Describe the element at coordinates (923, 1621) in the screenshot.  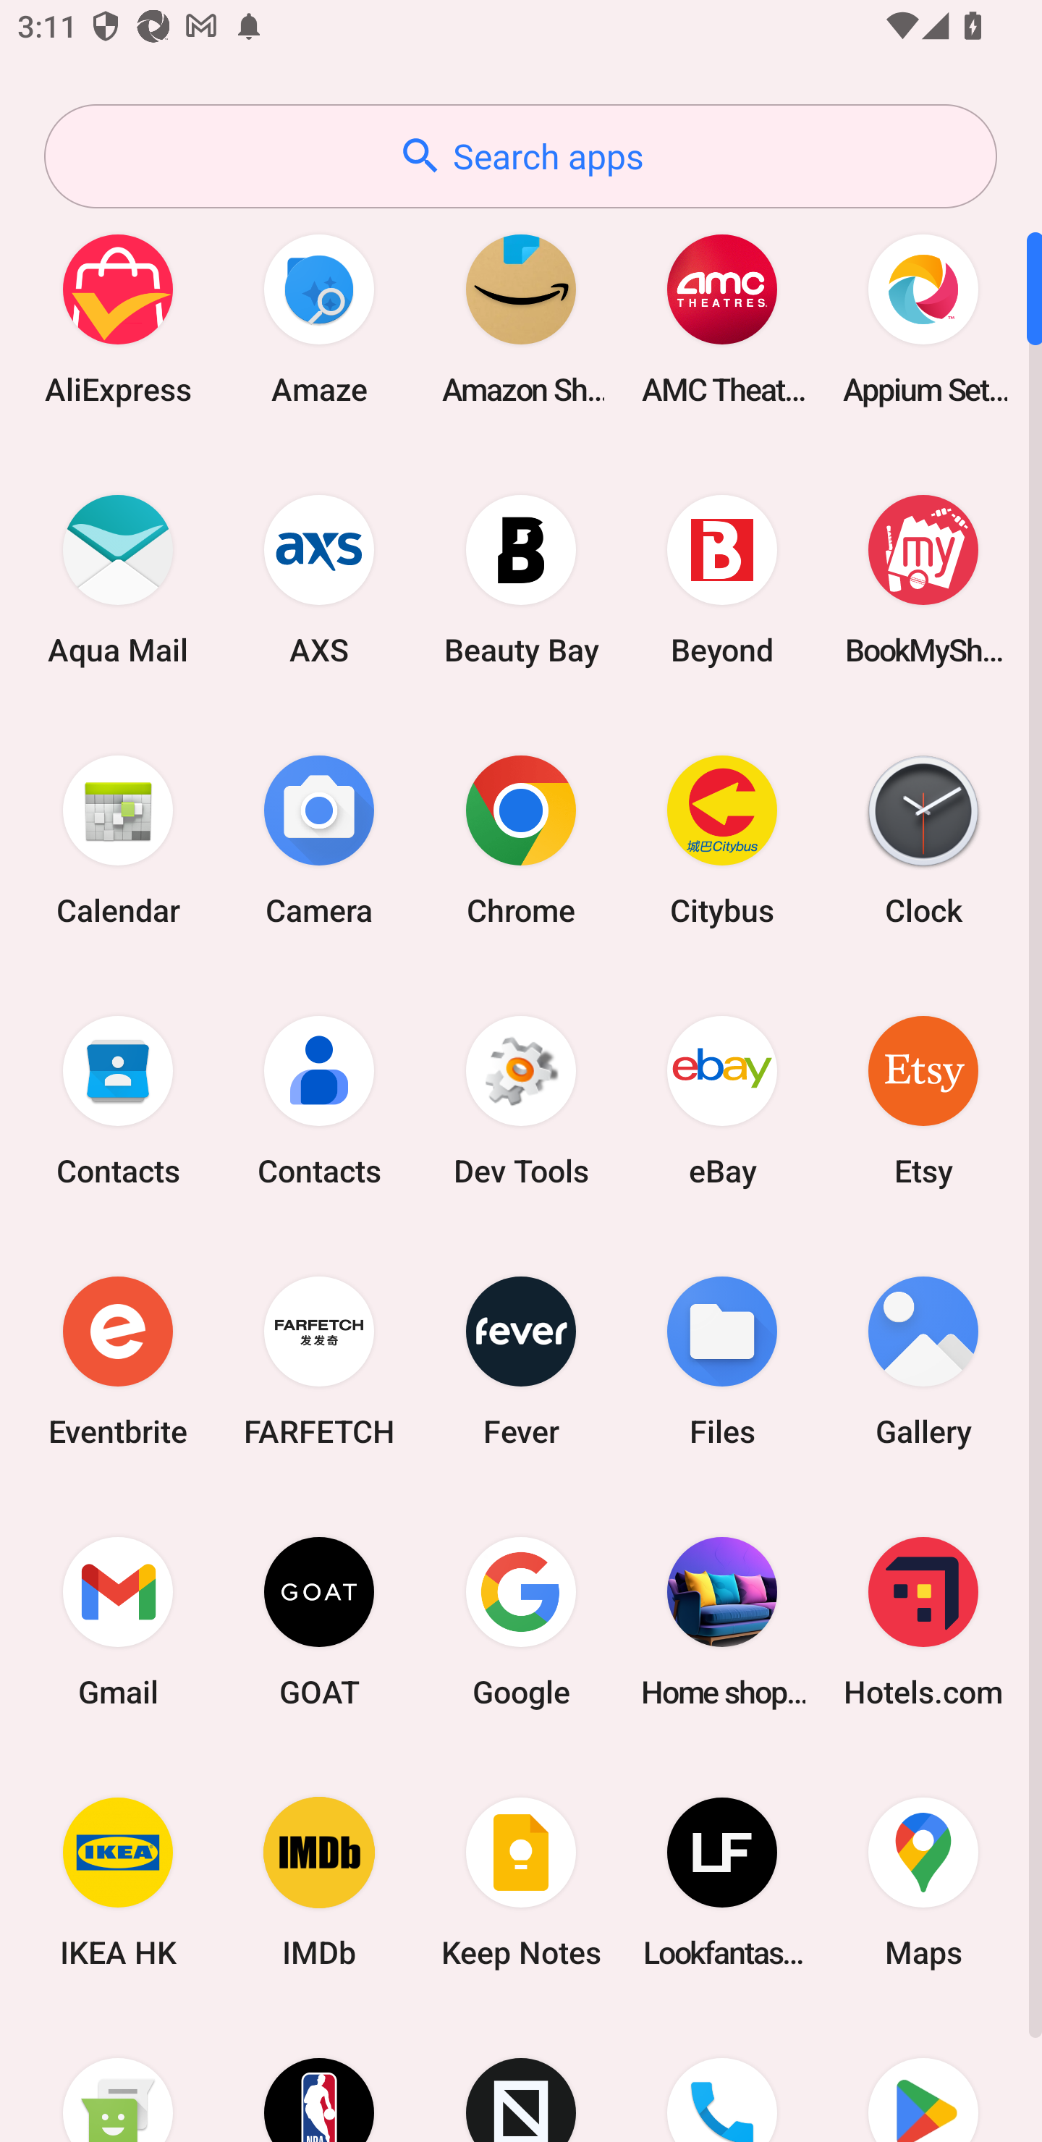
I see `Hotels.com` at that location.